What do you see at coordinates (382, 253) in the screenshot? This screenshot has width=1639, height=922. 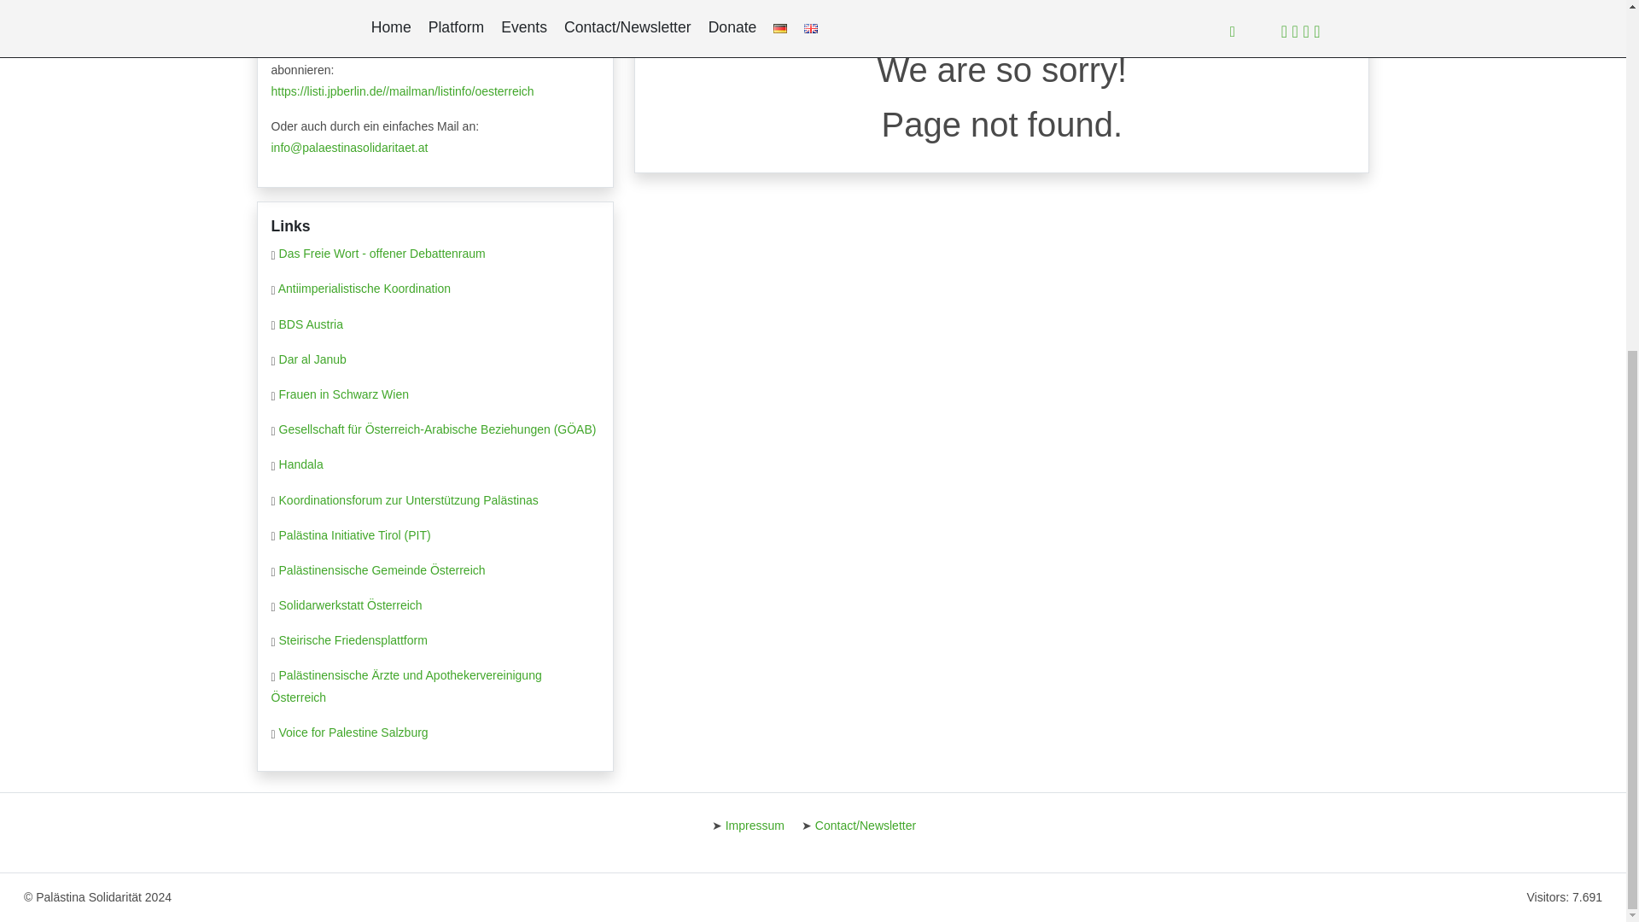 I see `Das Freie Wort - offener Debattenraum` at bounding box center [382, 253].